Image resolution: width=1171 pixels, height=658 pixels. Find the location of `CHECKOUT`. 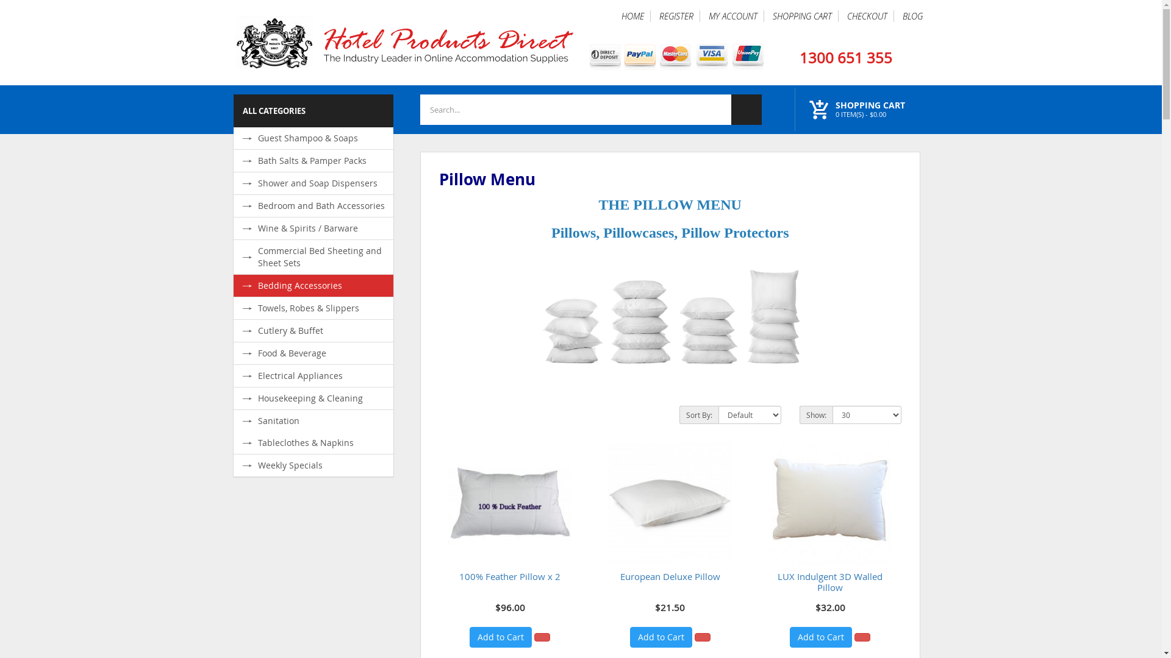

CHECKOUT is located at coordinates (867, 16).